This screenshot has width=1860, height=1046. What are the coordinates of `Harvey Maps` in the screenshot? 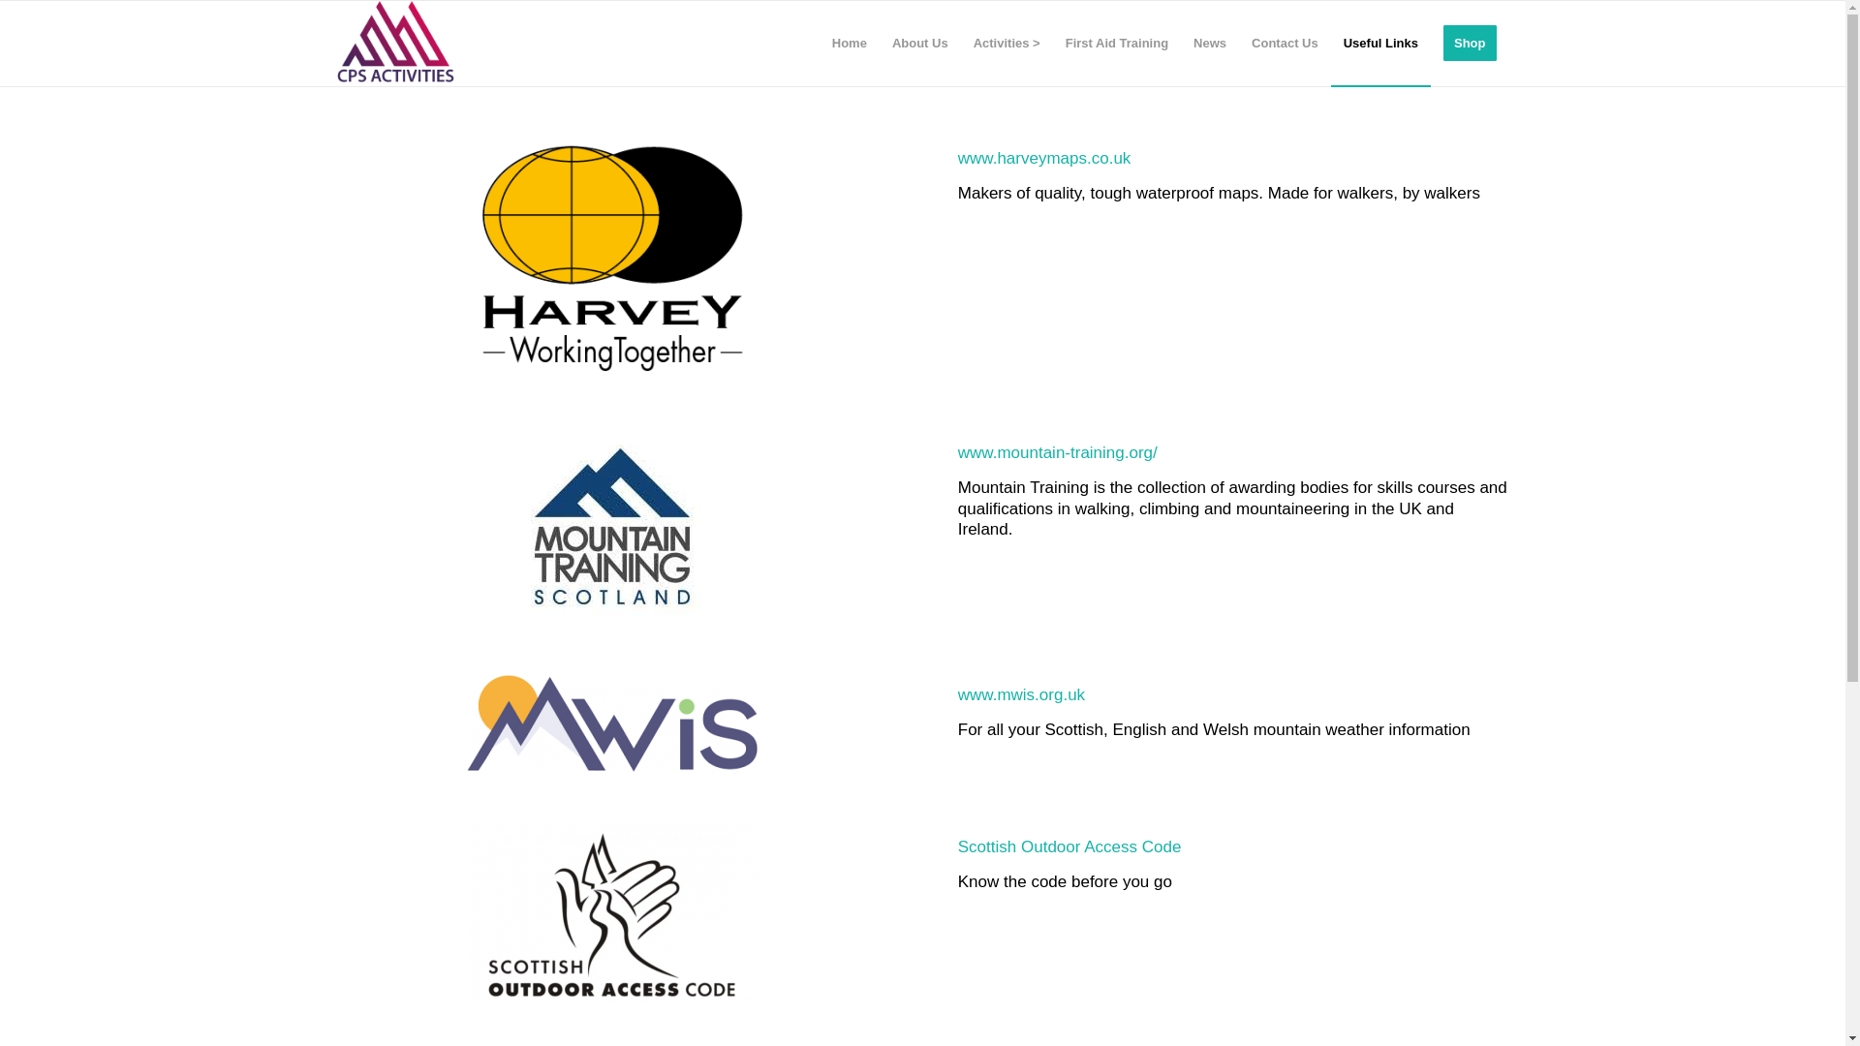 It's located at (611, 258).